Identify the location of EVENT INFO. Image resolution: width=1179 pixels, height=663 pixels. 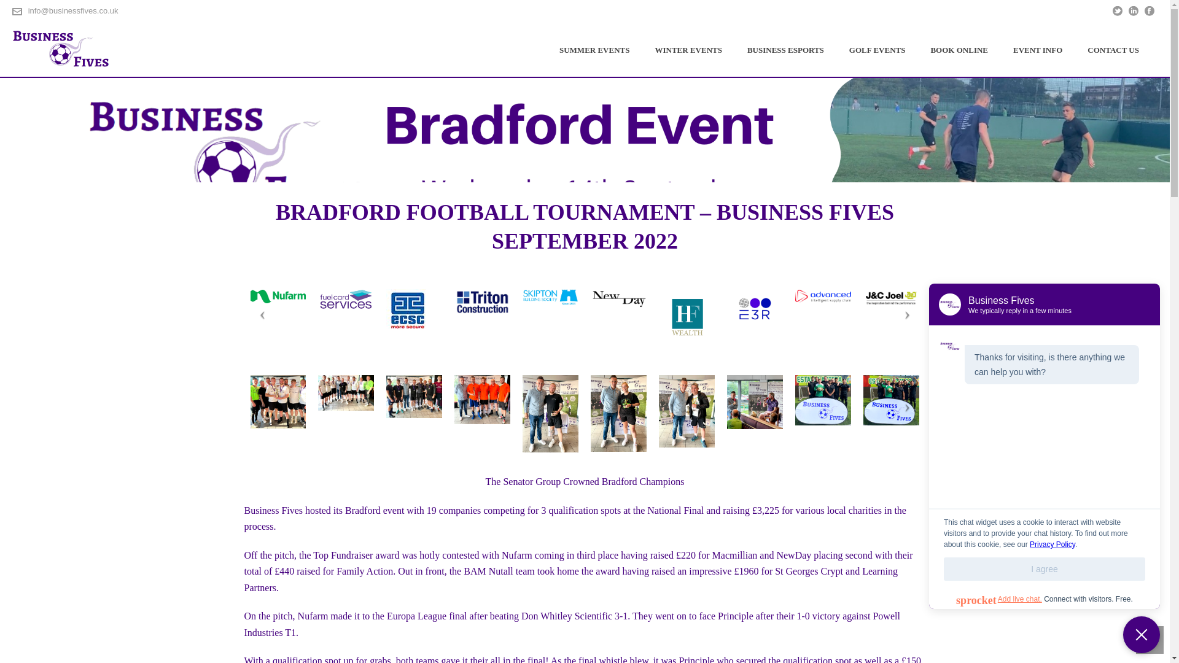
(1038, 49).